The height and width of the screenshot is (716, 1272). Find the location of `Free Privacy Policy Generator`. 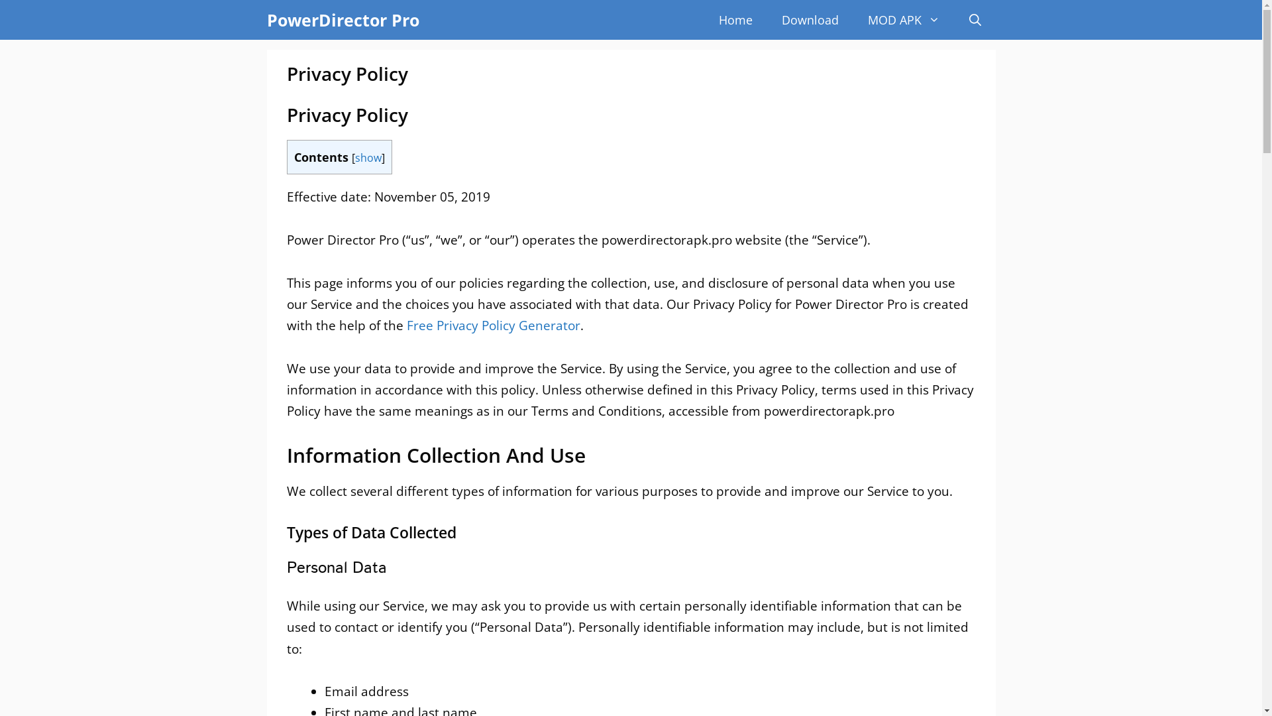

Free Privacy Policy Generator is located at coordinates (494, 326).